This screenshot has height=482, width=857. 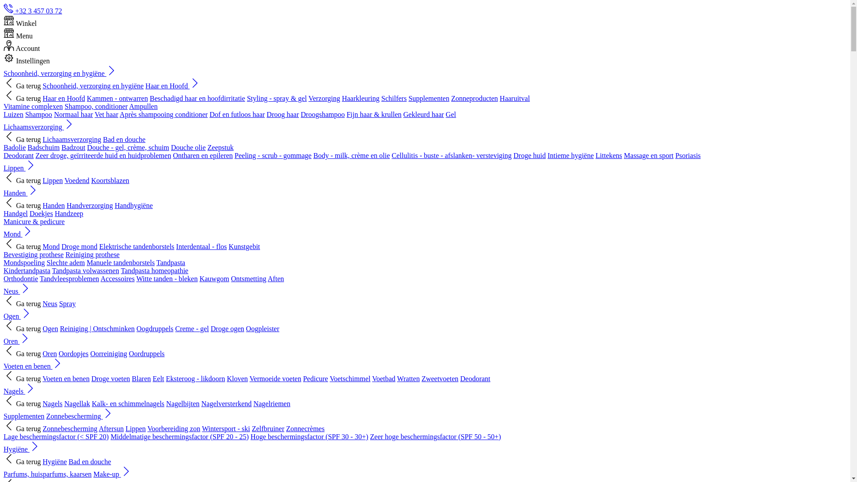 What do you see at coordinates (688, 155) in the screenshot?
I see `Psoriasis` at bounding box center [688, 155].